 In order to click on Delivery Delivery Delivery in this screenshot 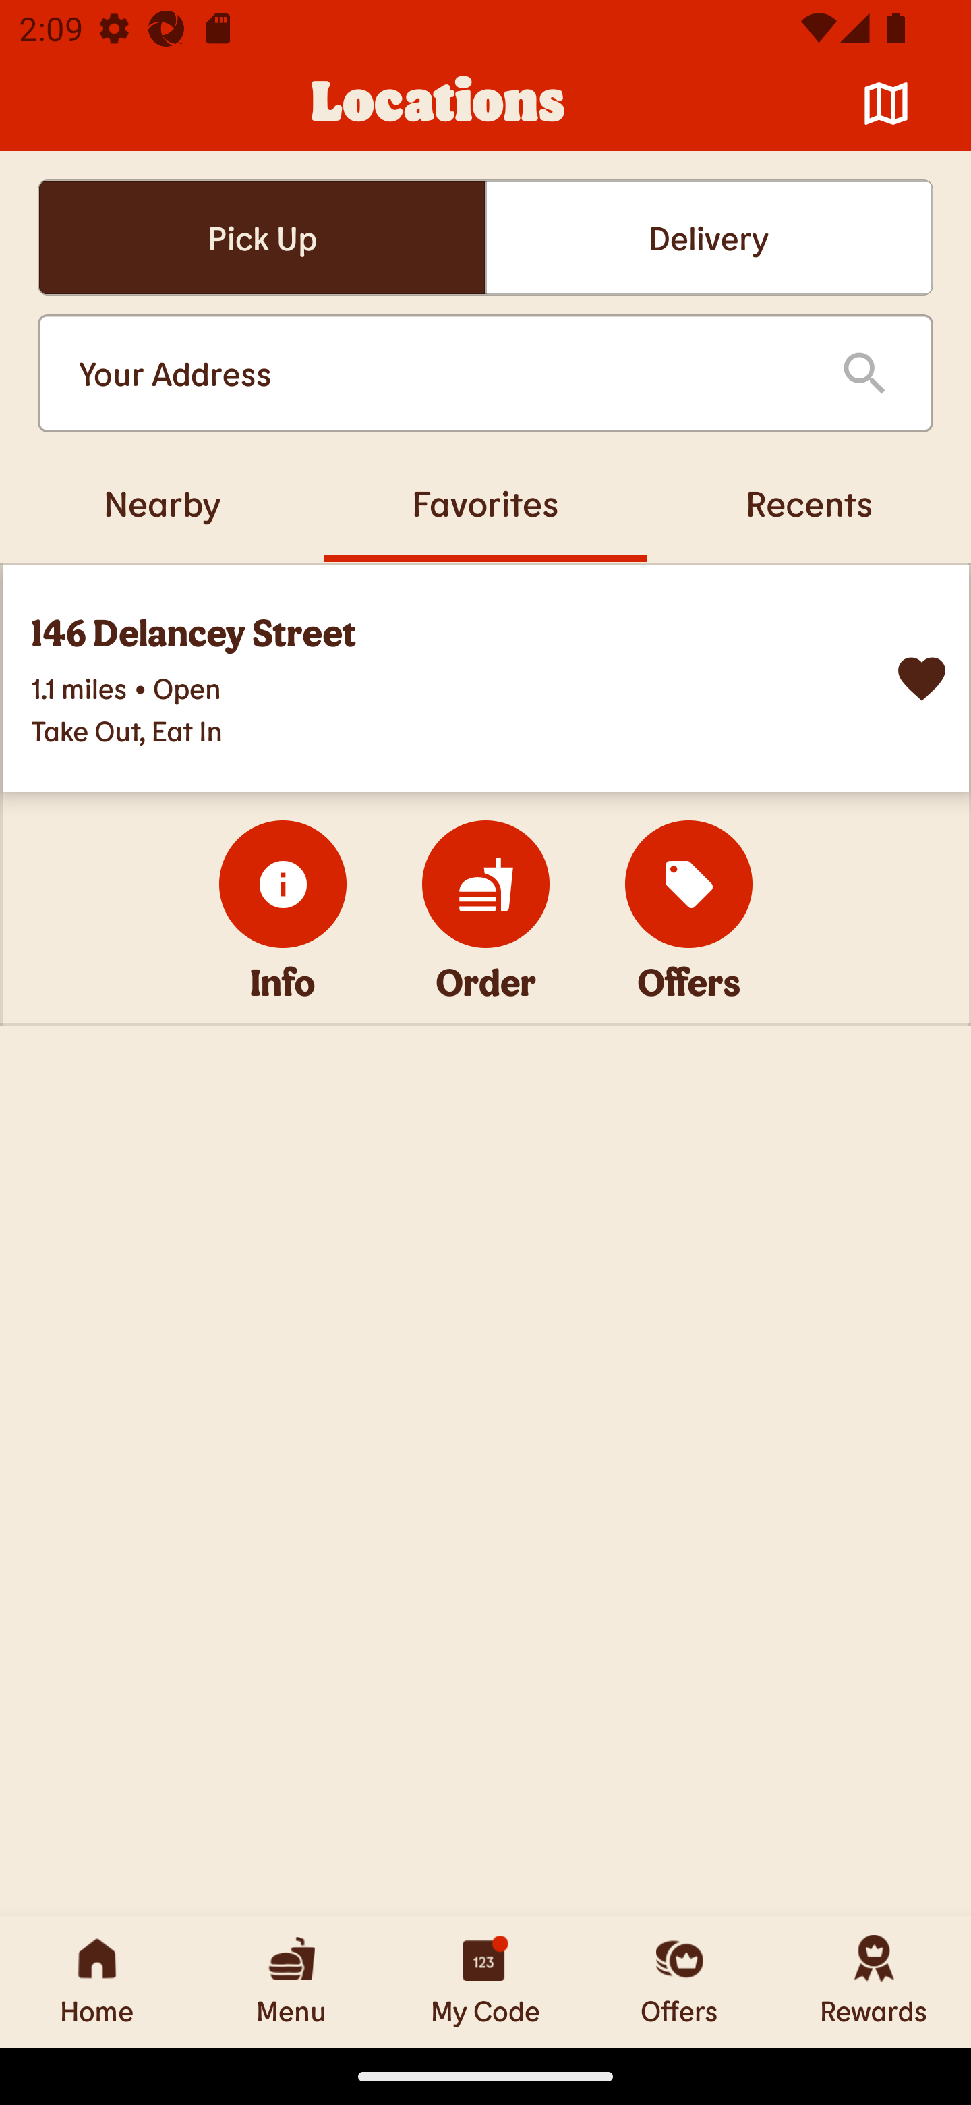, I will do `click(709, 237)`.